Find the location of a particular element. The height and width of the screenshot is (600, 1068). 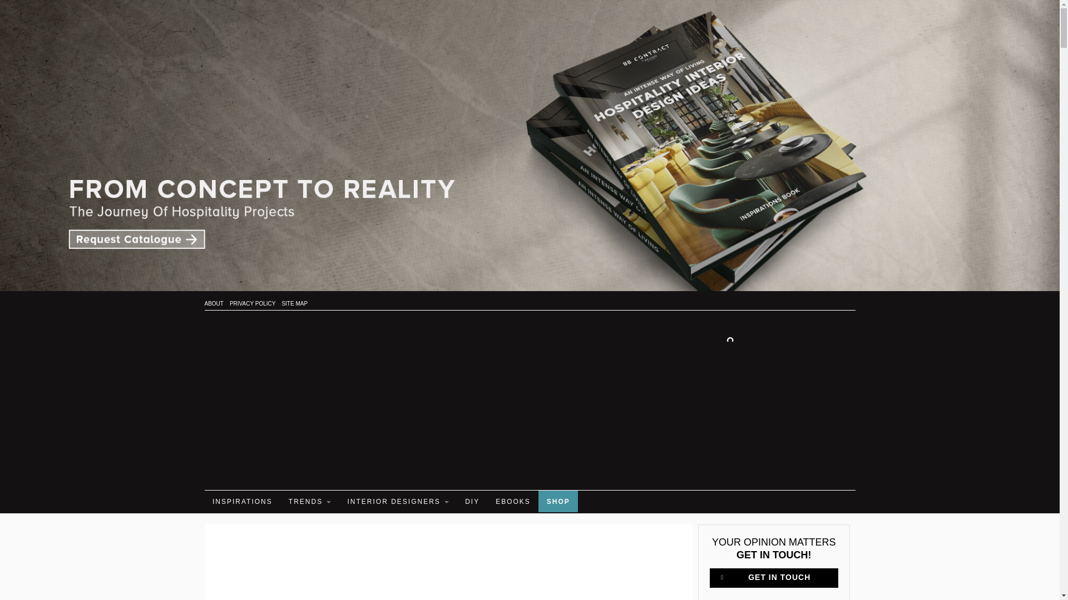

Ebooks is located at coordinates (513, 501).